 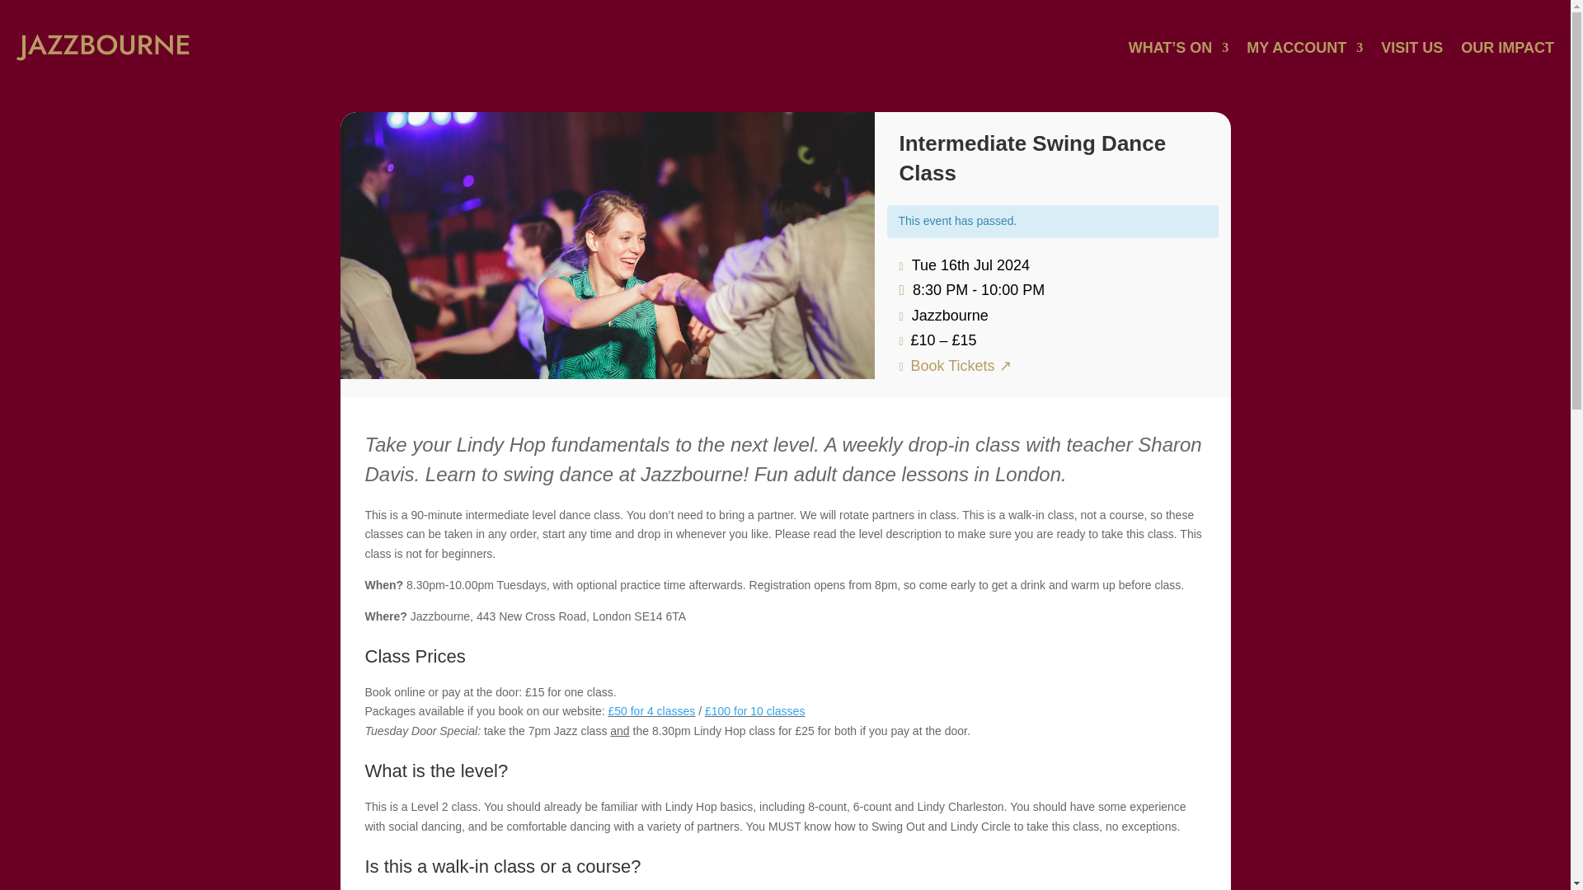 What do you see at coordinates (607, 246) in the screenshot?
I see `Swing Dance class` at bounding box center [607, 246].